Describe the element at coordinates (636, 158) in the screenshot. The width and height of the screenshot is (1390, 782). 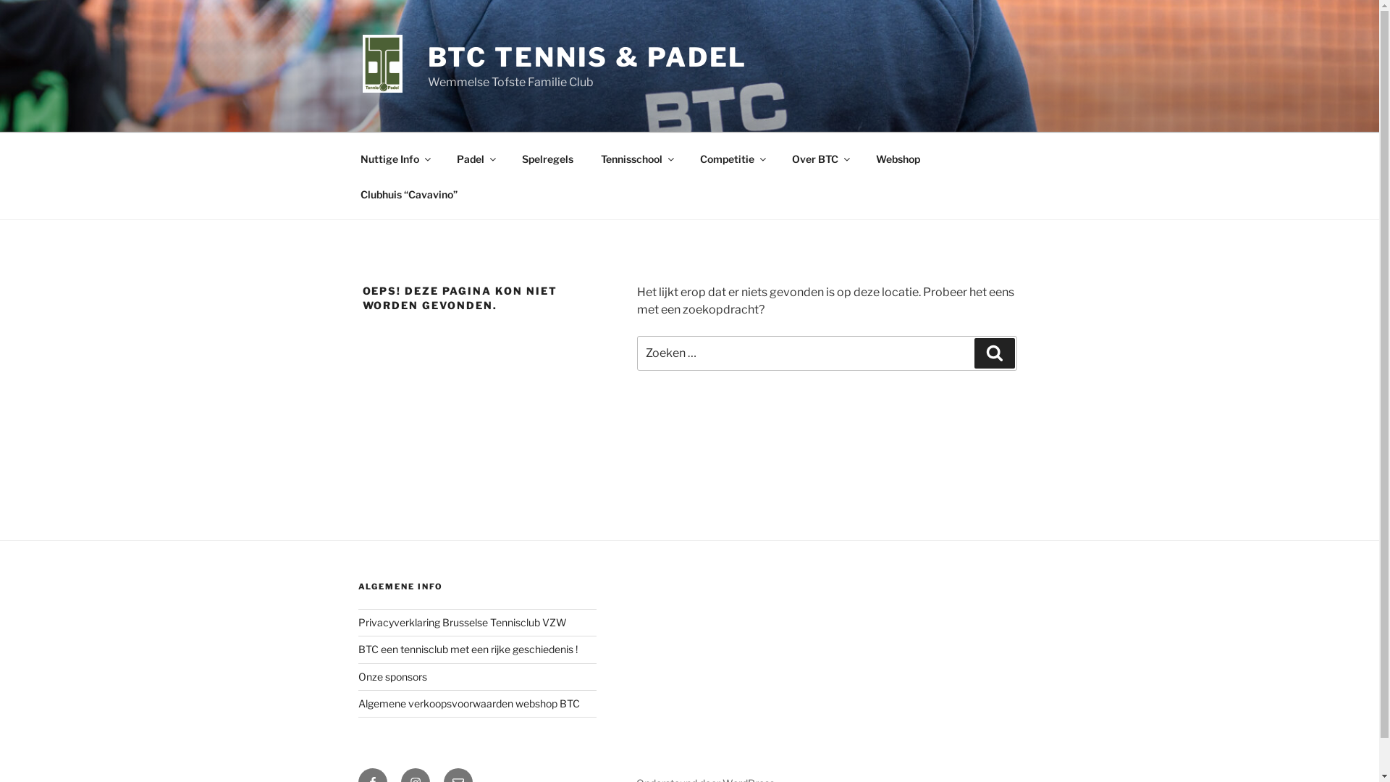
I see `Tennisschool` at that location.